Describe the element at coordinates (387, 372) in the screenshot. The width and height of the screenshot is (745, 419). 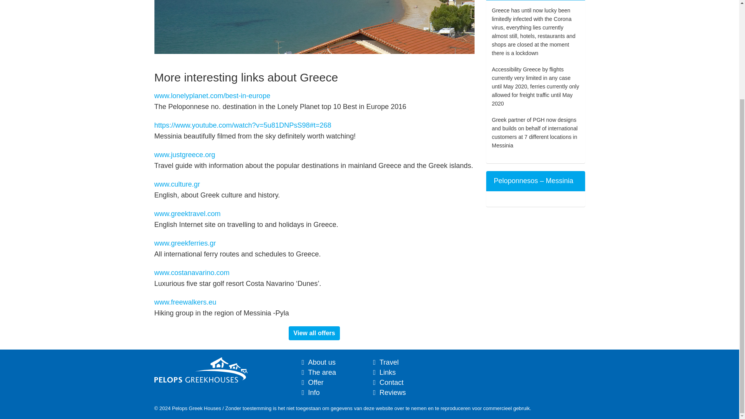
I see `Links` at that location.